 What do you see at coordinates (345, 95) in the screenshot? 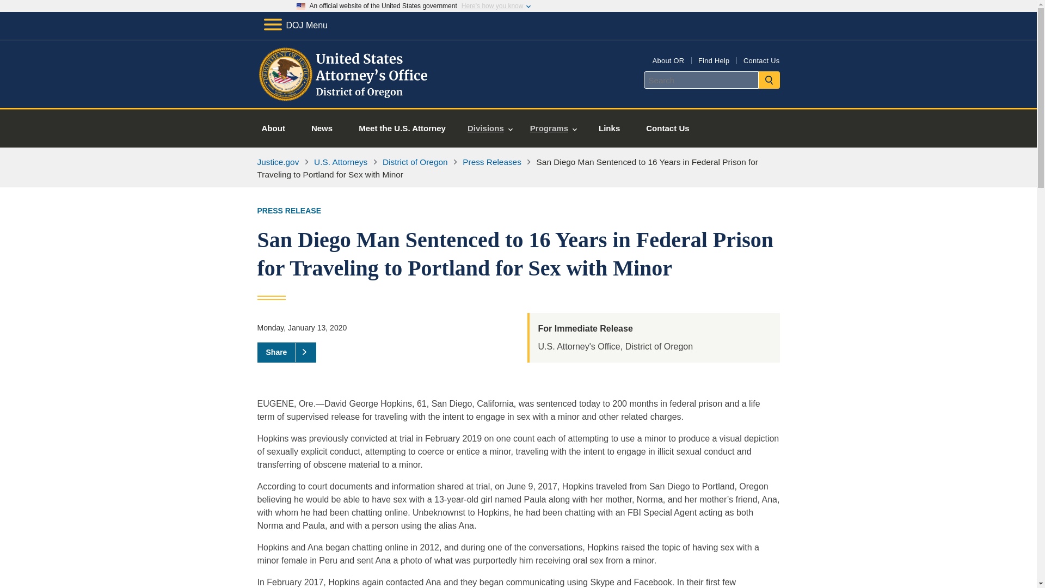
I see `Home` at bounding box center [345, 95].